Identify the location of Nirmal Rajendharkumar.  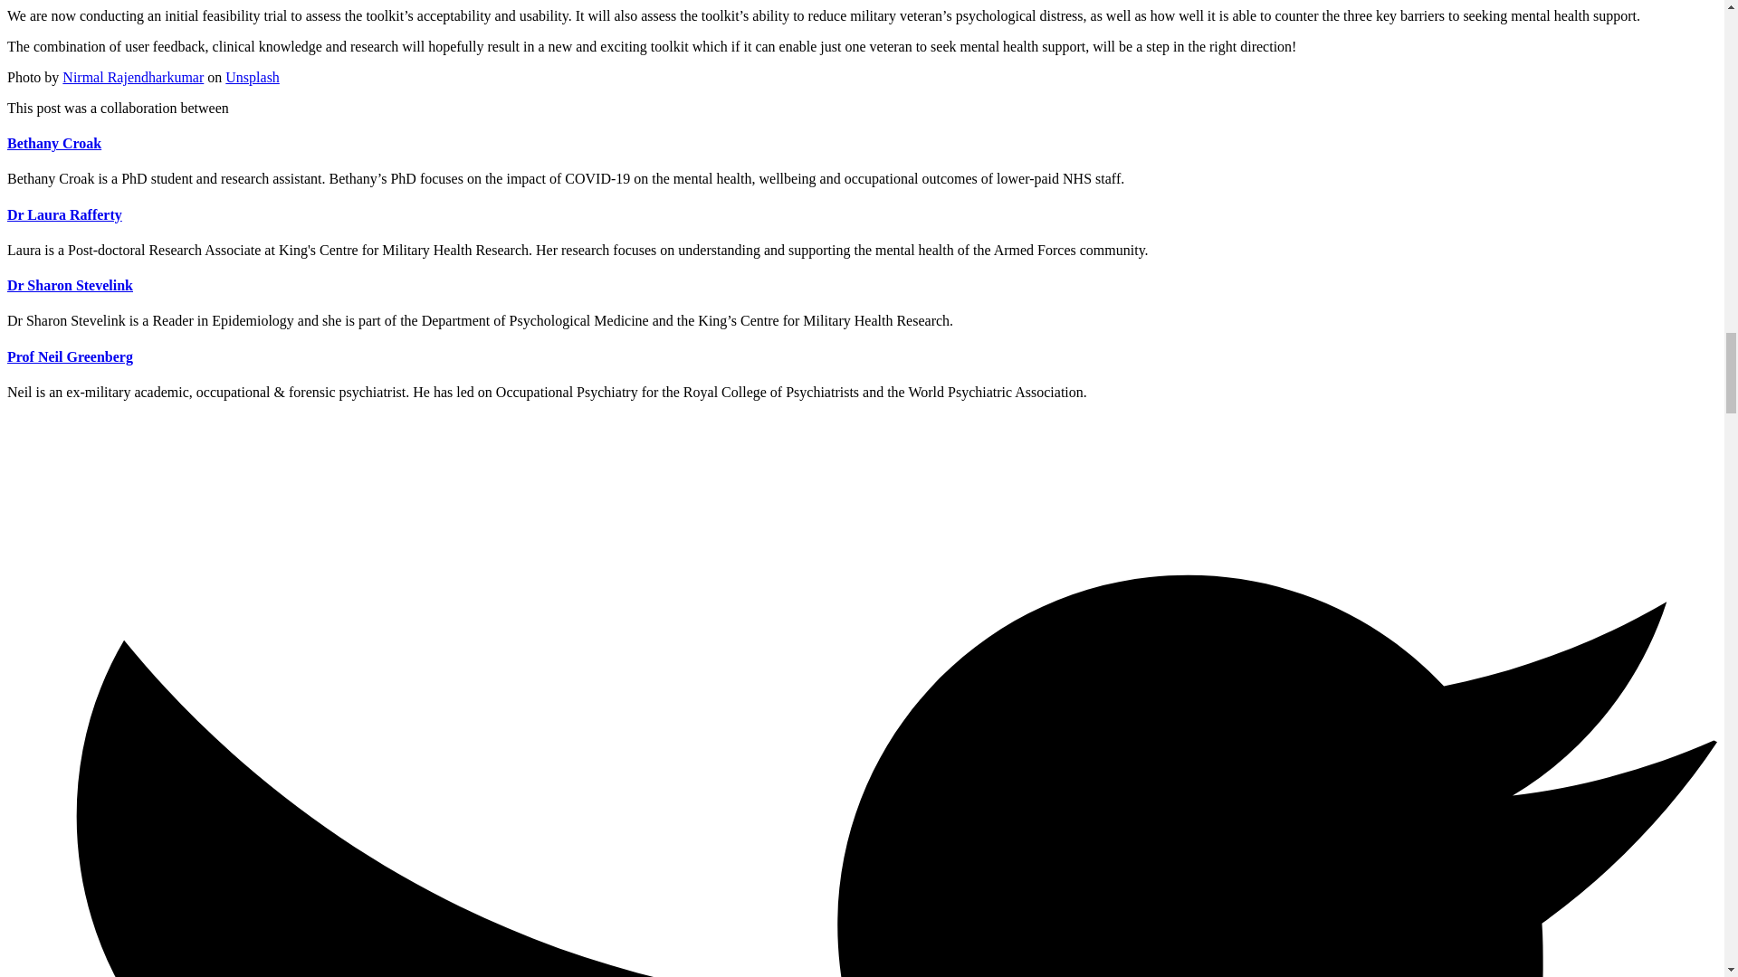
(132, 76).